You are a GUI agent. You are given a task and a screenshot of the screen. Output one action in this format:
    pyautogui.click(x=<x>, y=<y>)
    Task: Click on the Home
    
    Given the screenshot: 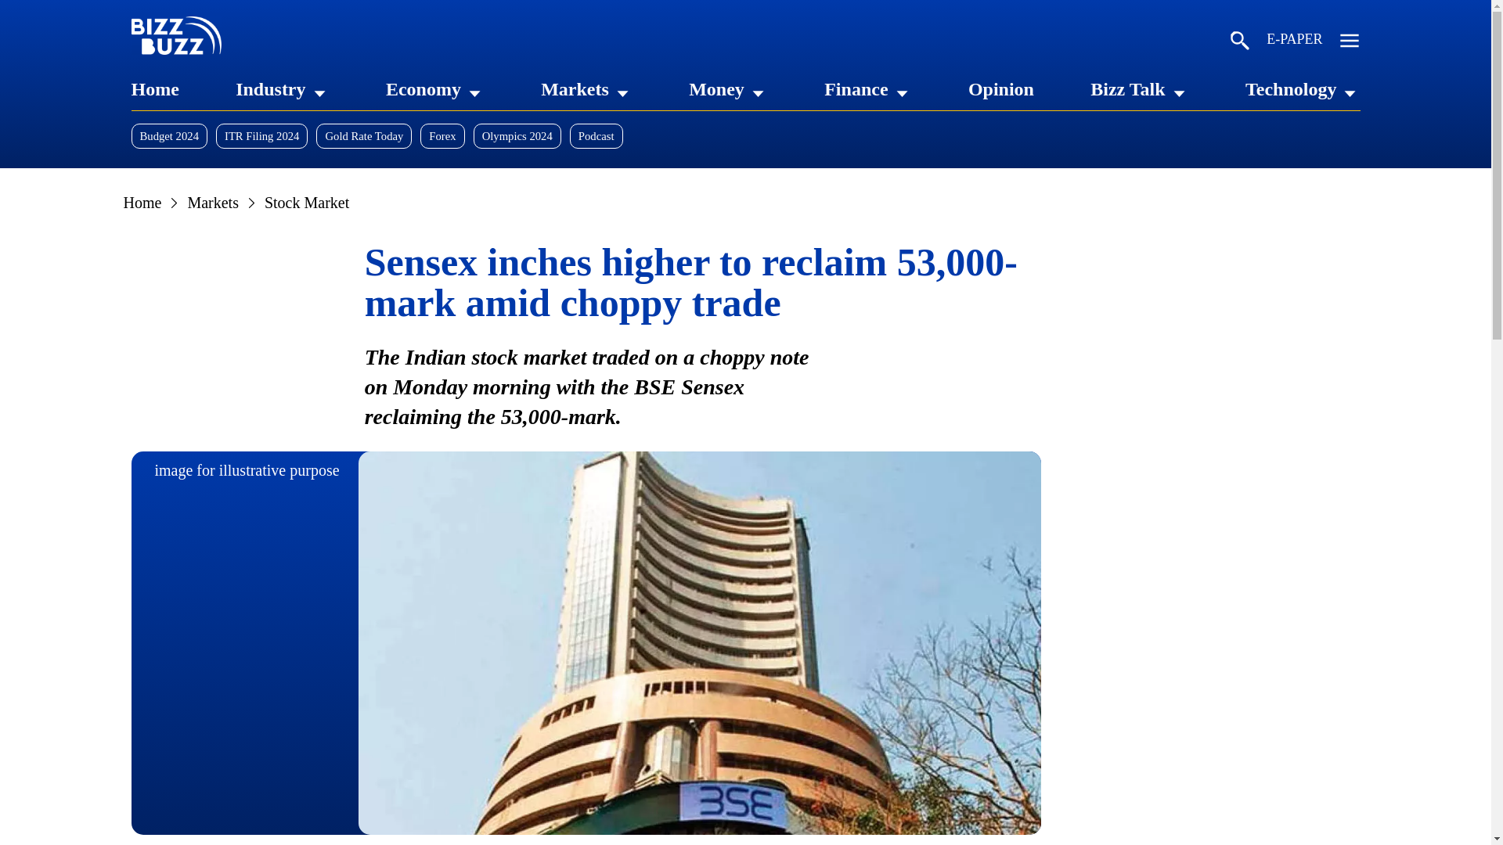 What is the action you would take?
    pyautogui.click(x=155, y=89)
    